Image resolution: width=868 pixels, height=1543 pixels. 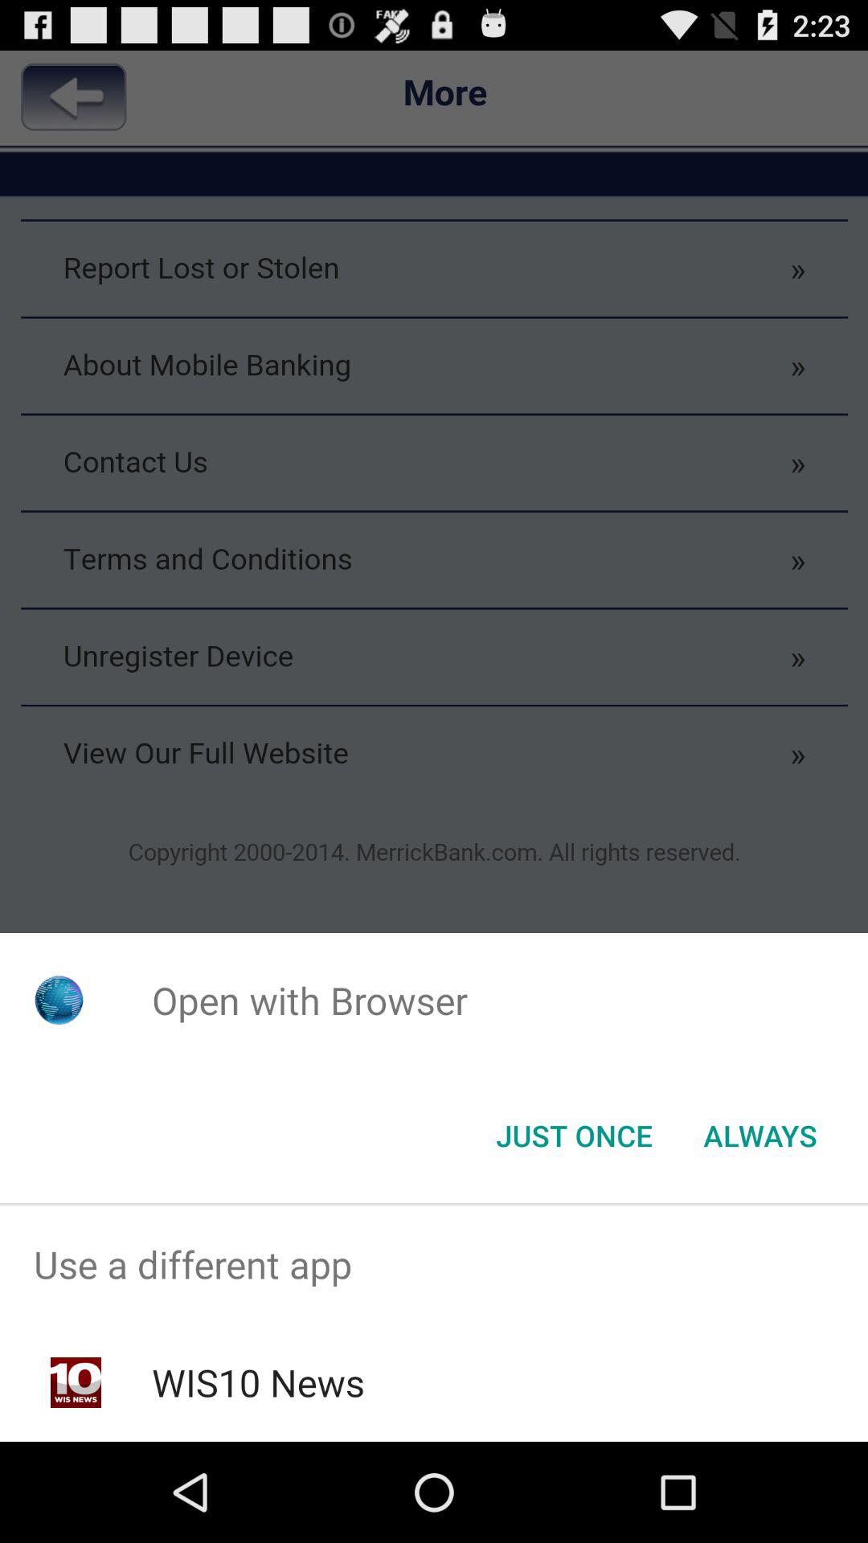 What do you see at coordinates (257, 1382) in the screenshot?
I see `turn on item below use a different item` at bounding box center [257, 1382].